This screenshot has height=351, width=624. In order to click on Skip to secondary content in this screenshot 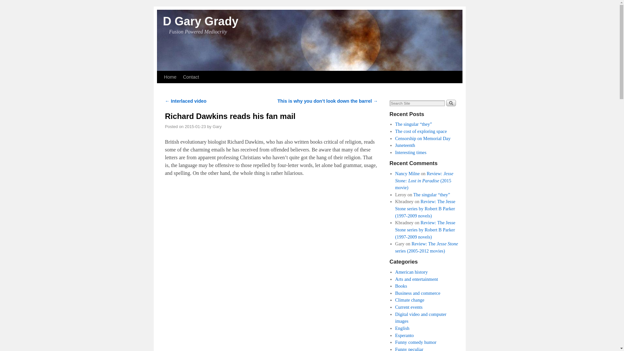, I will do `click(177, 74)`.